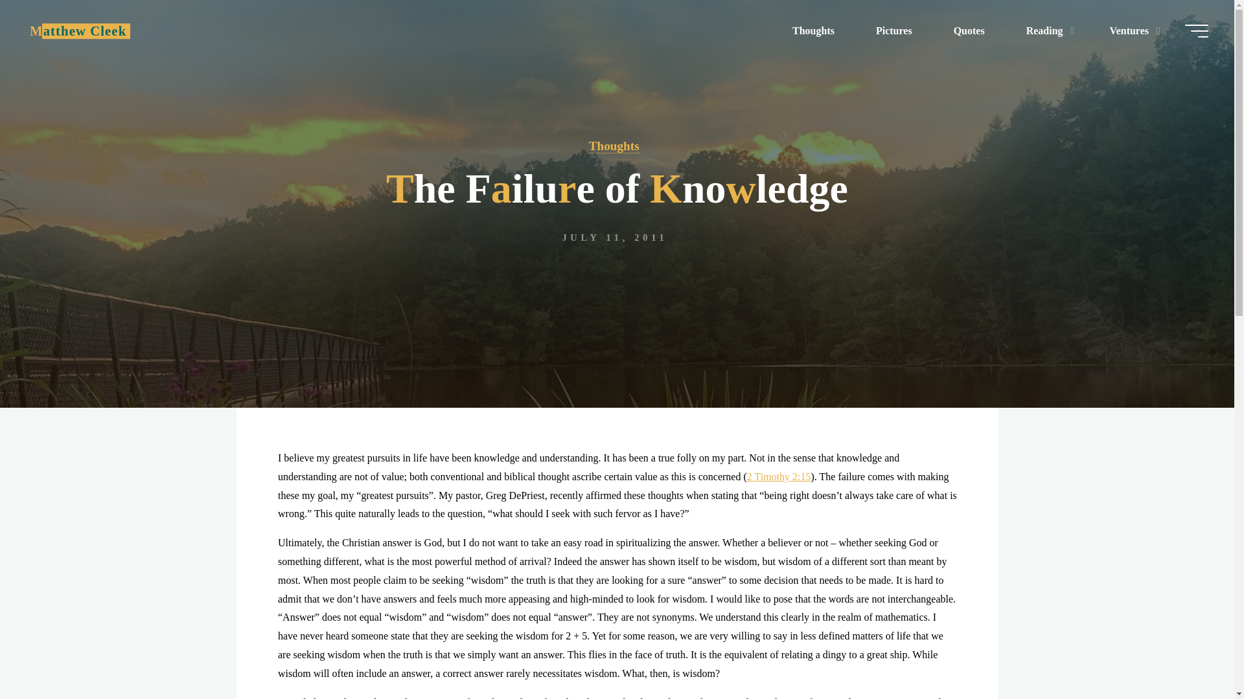 This screenshot has height=699, width=1244. I want to click on Living Life Well, so click(78, 31).